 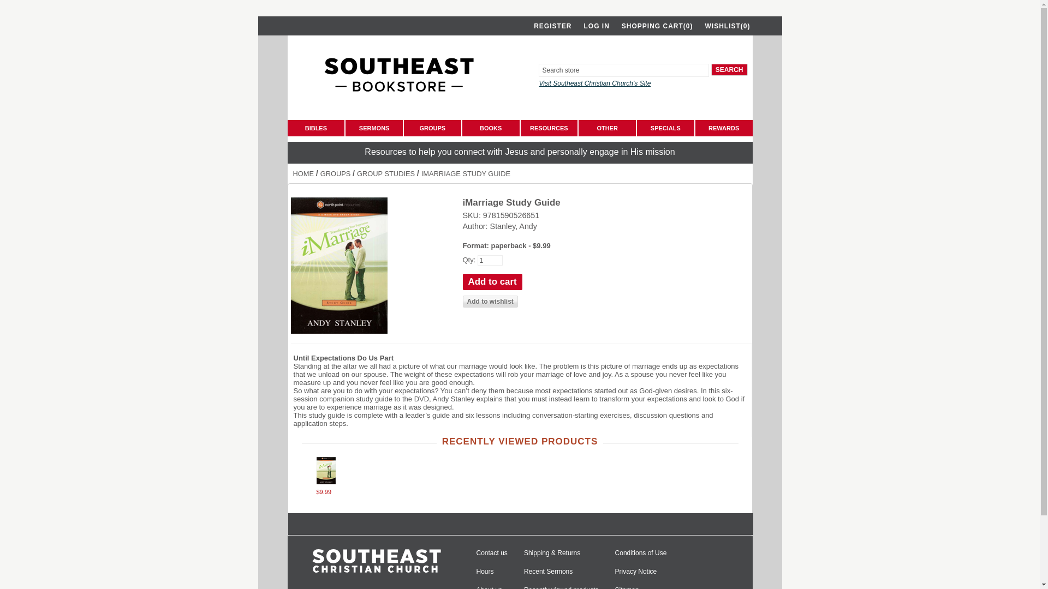 I want to click on SERMONS, so click(x=374, y=128).